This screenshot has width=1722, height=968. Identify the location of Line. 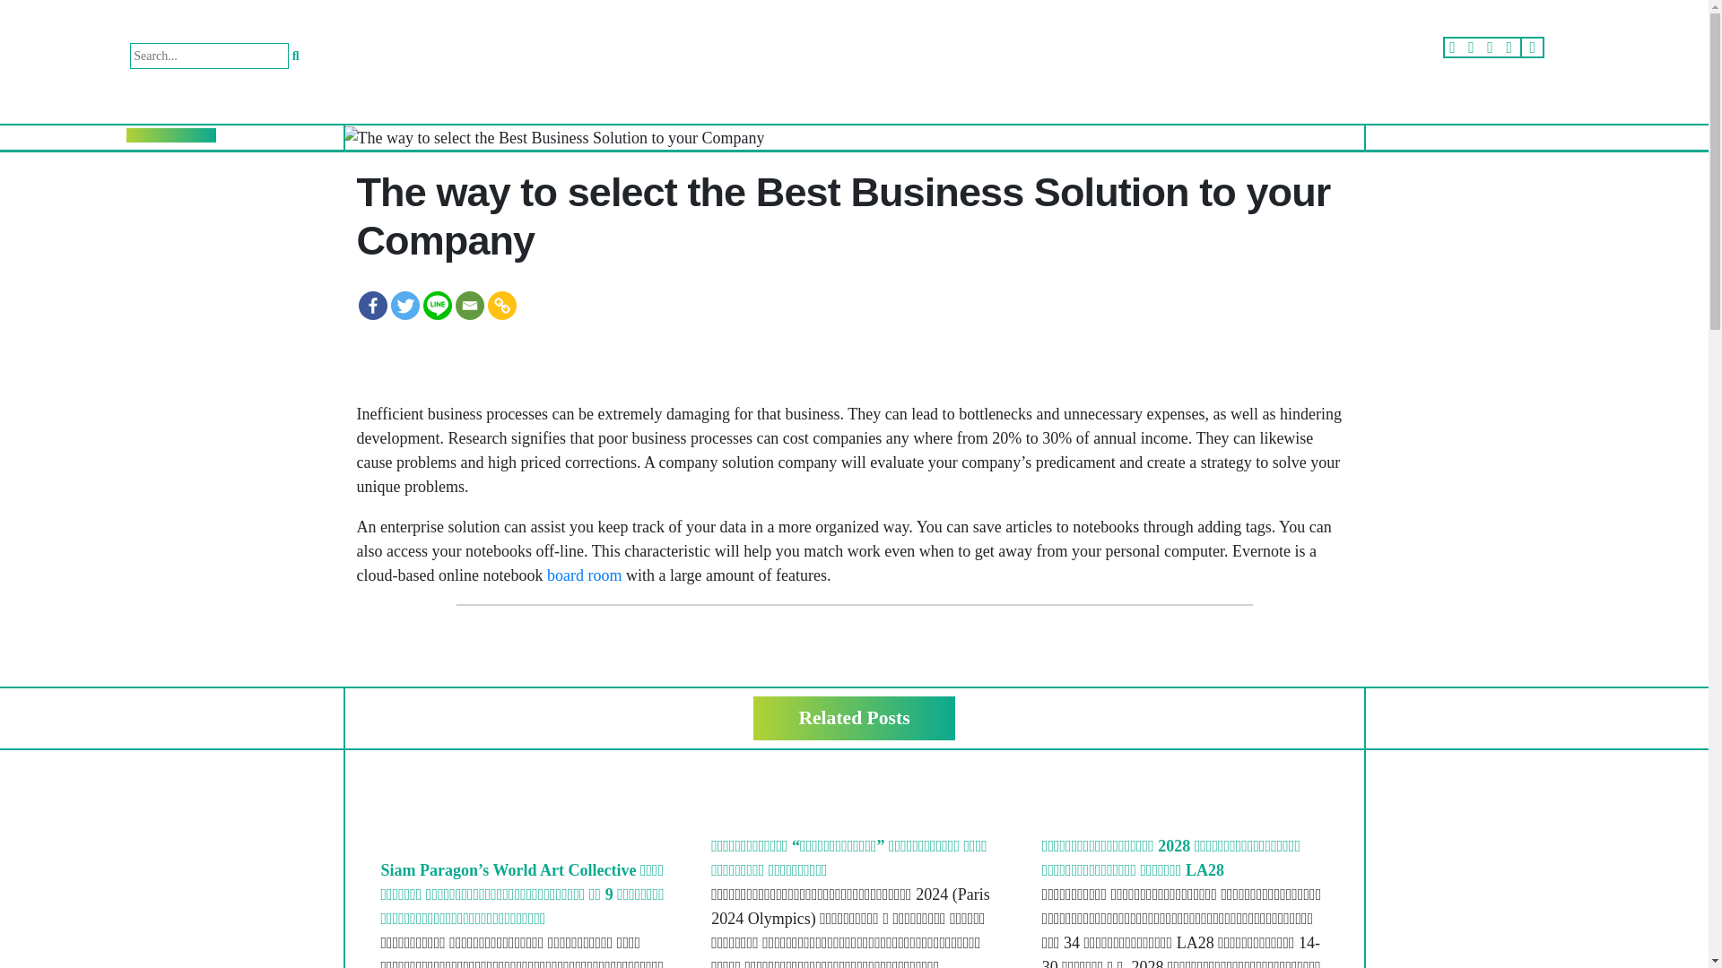
(438, 306).